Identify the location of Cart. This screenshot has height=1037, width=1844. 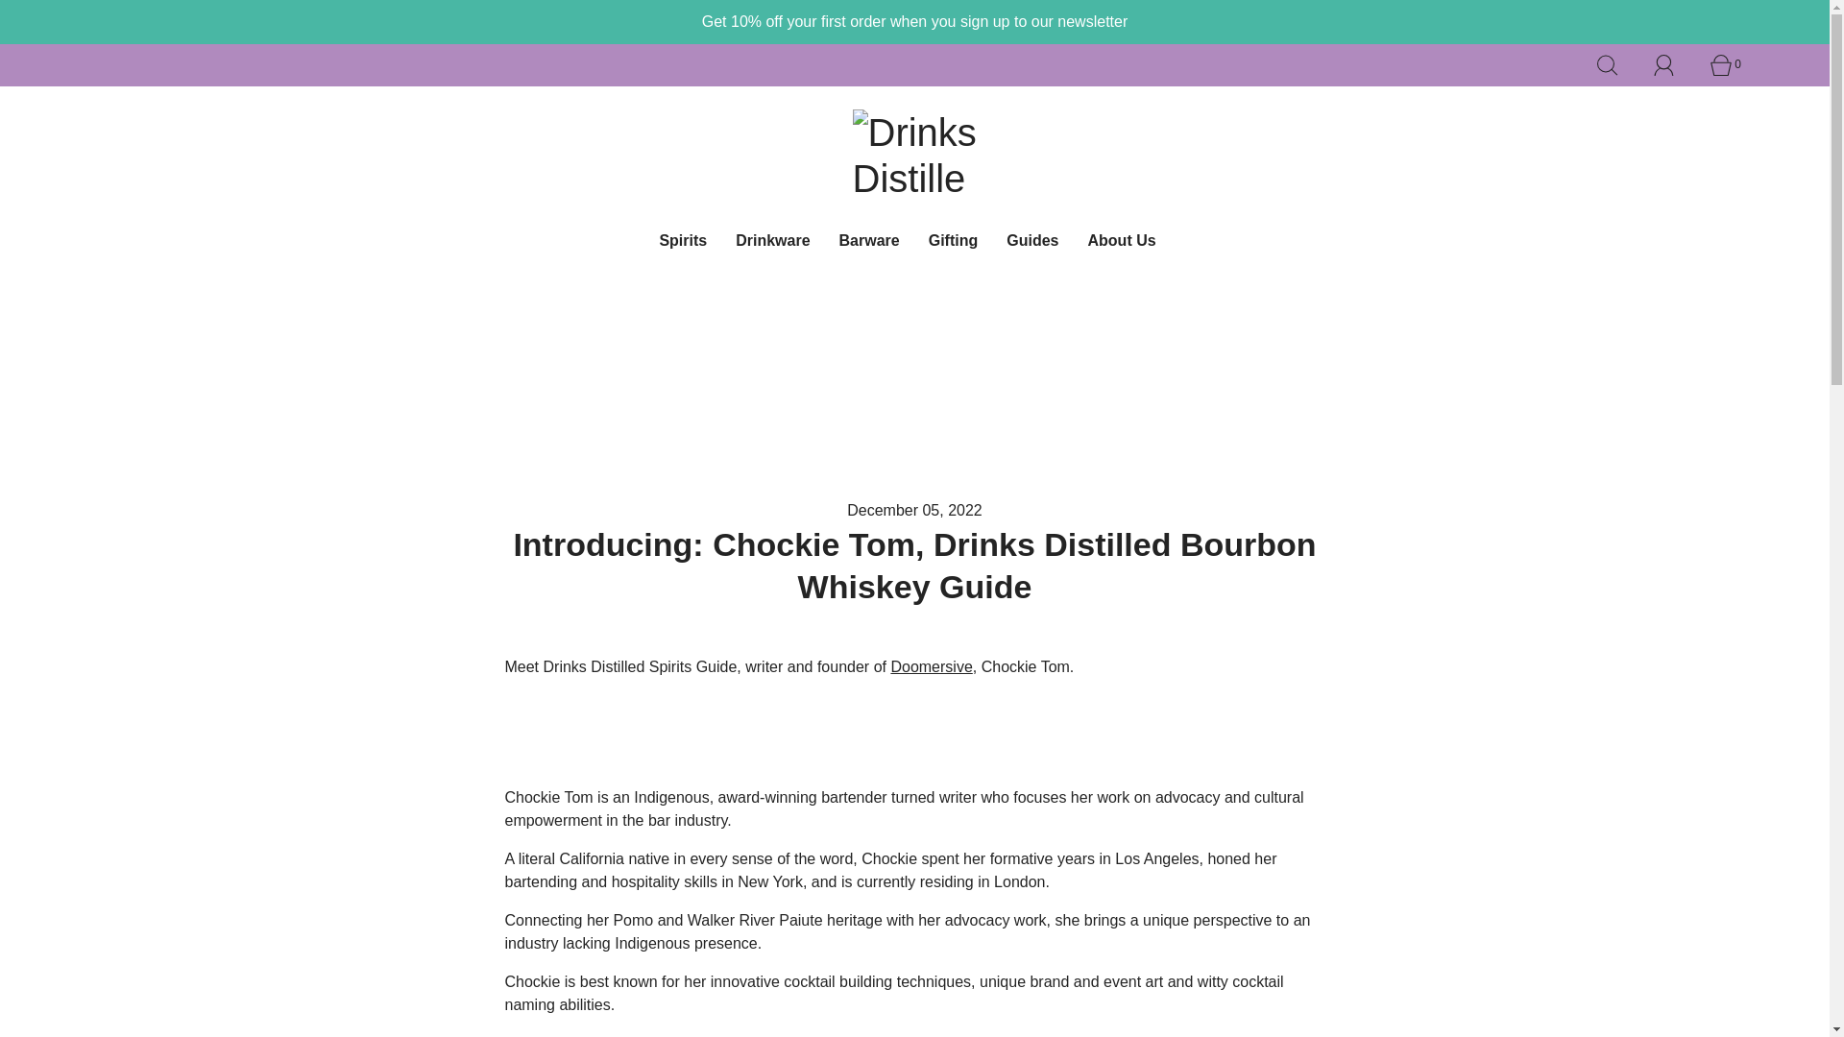
(1732, 65).